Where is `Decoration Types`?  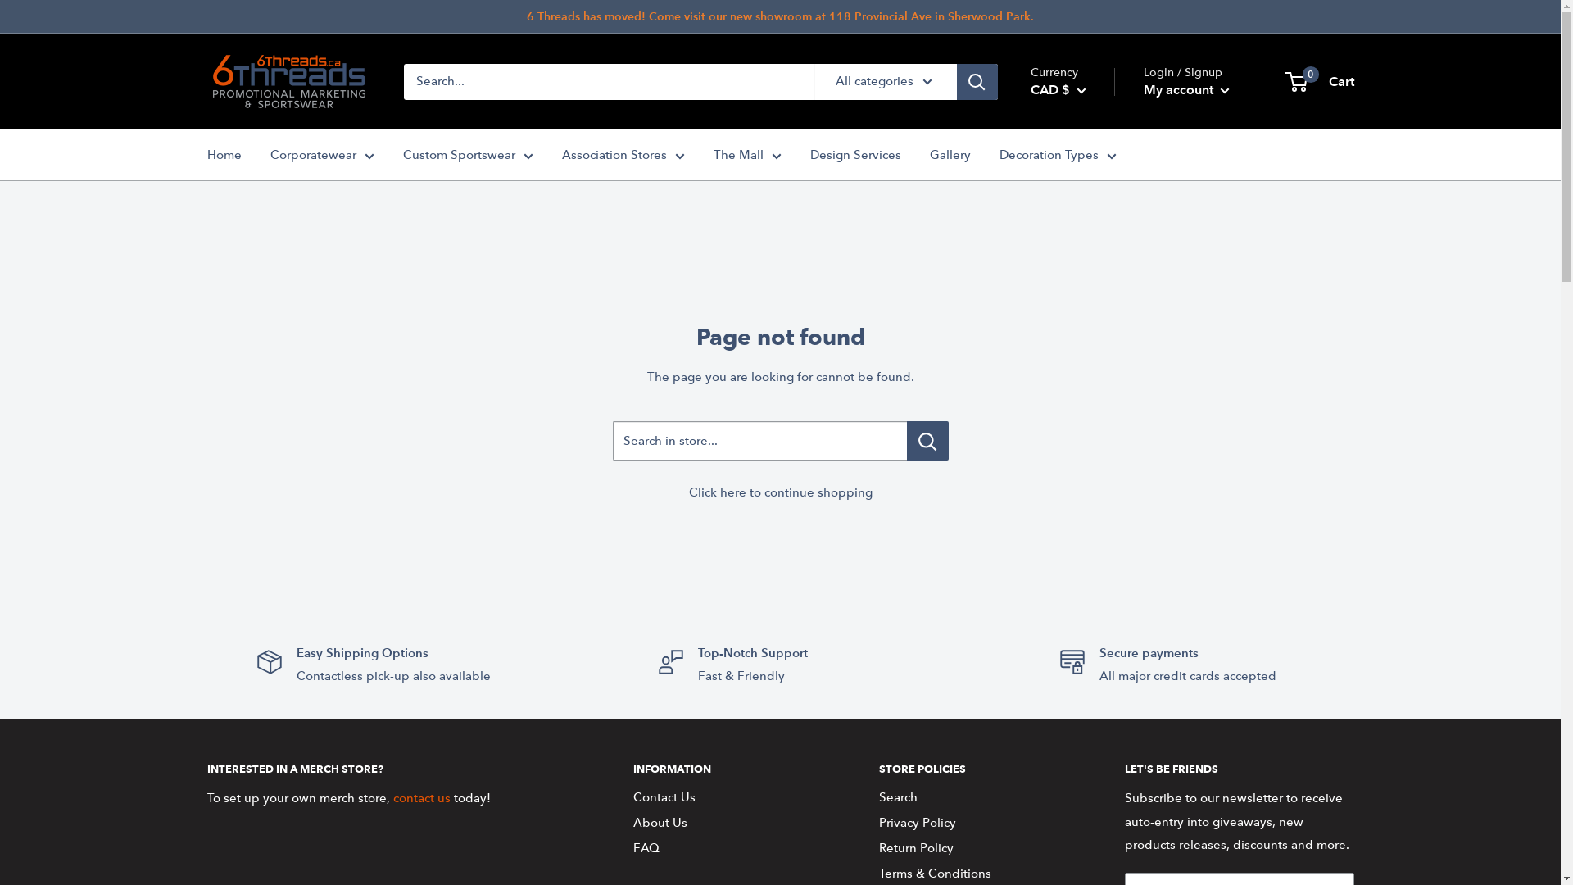
Decoration Types is located at coordinates (1058, 155).